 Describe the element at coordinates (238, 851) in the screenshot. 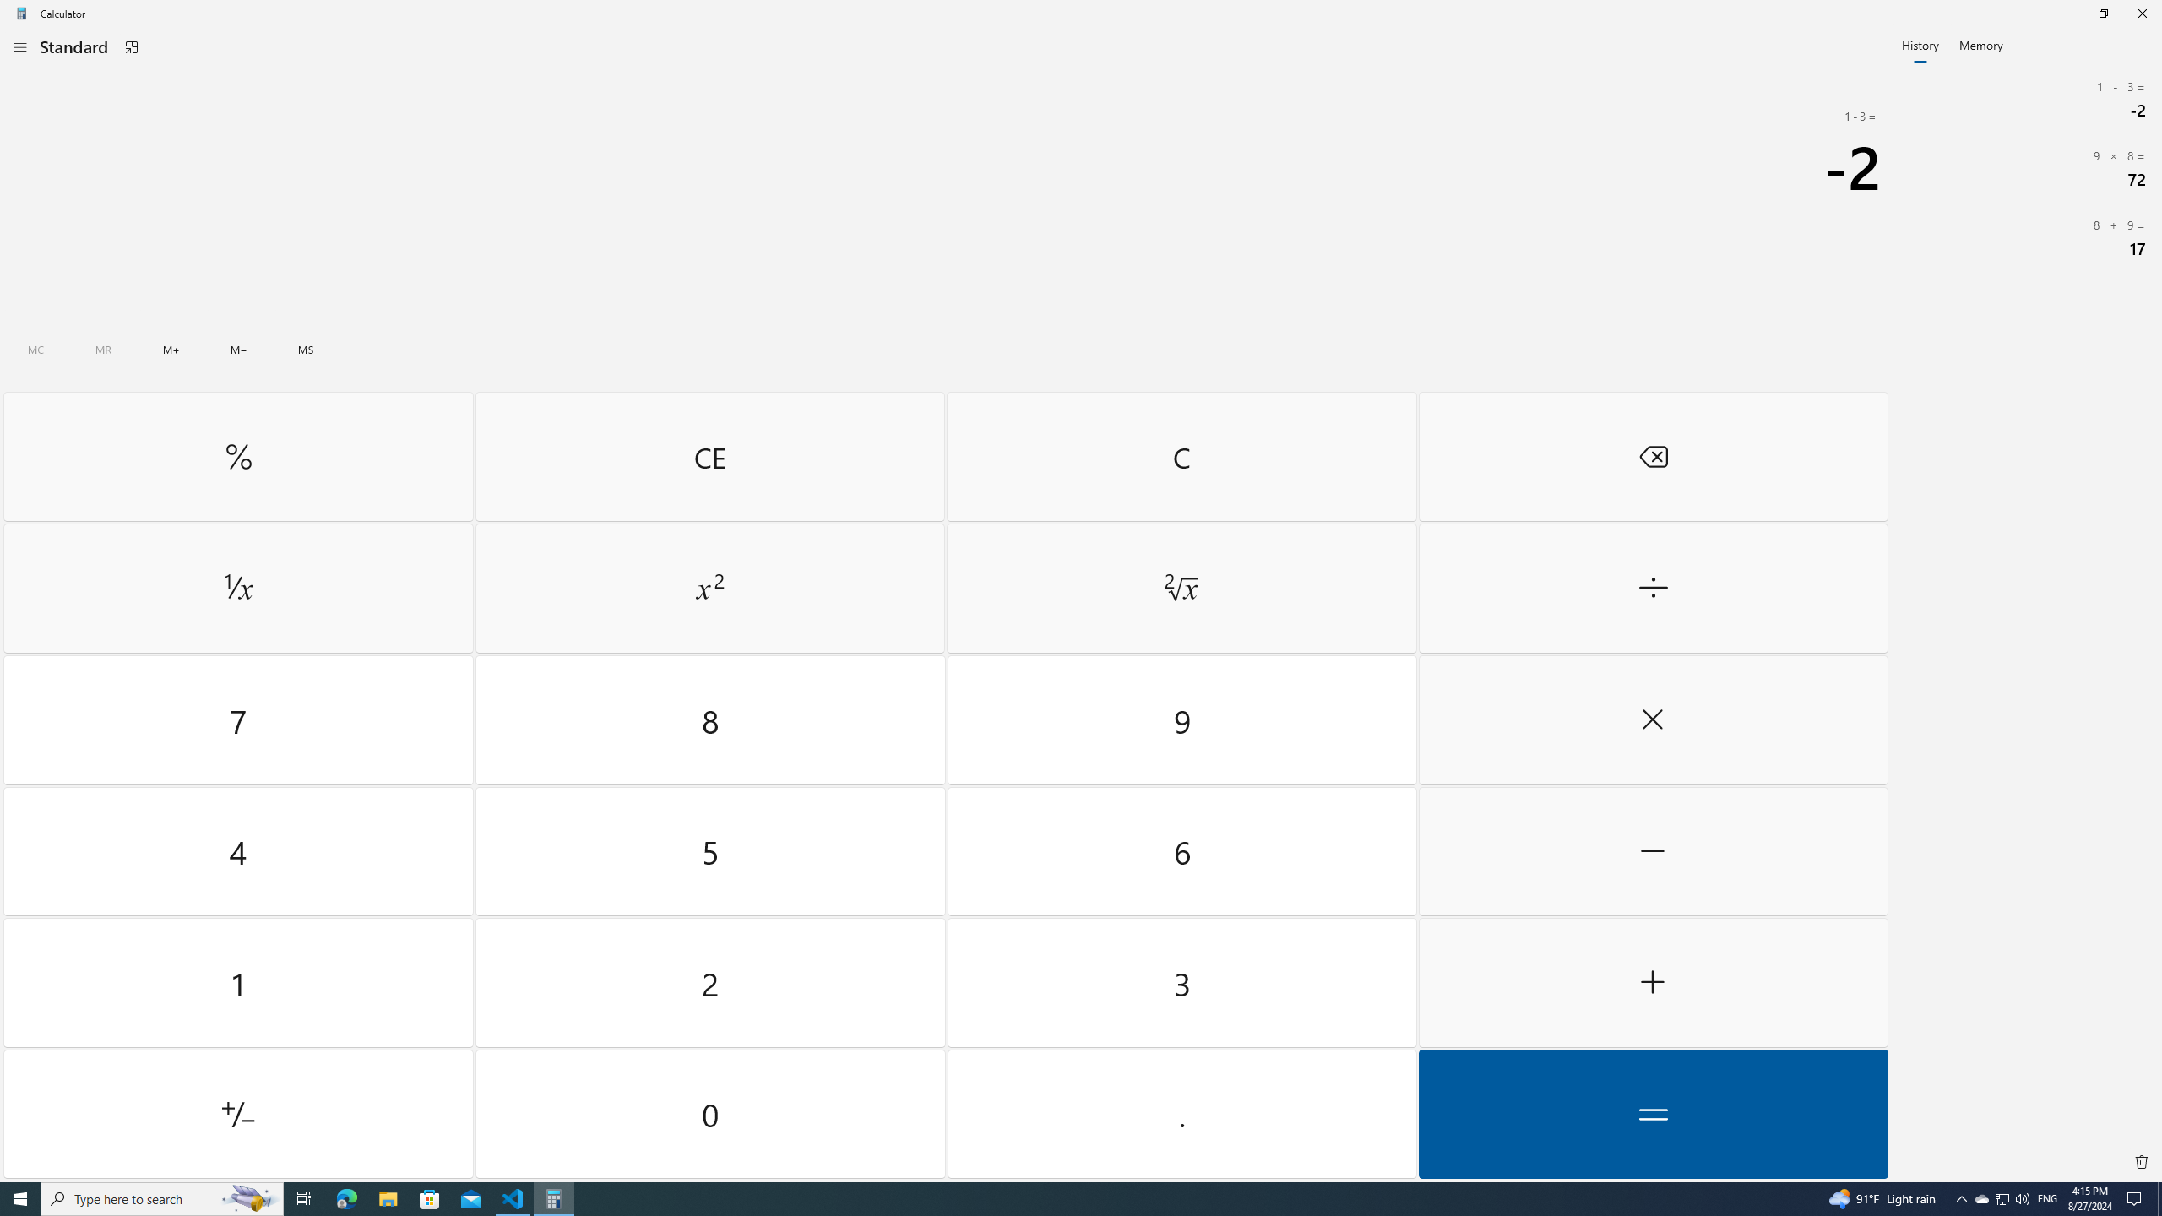

I see `Keep on top` at that location.